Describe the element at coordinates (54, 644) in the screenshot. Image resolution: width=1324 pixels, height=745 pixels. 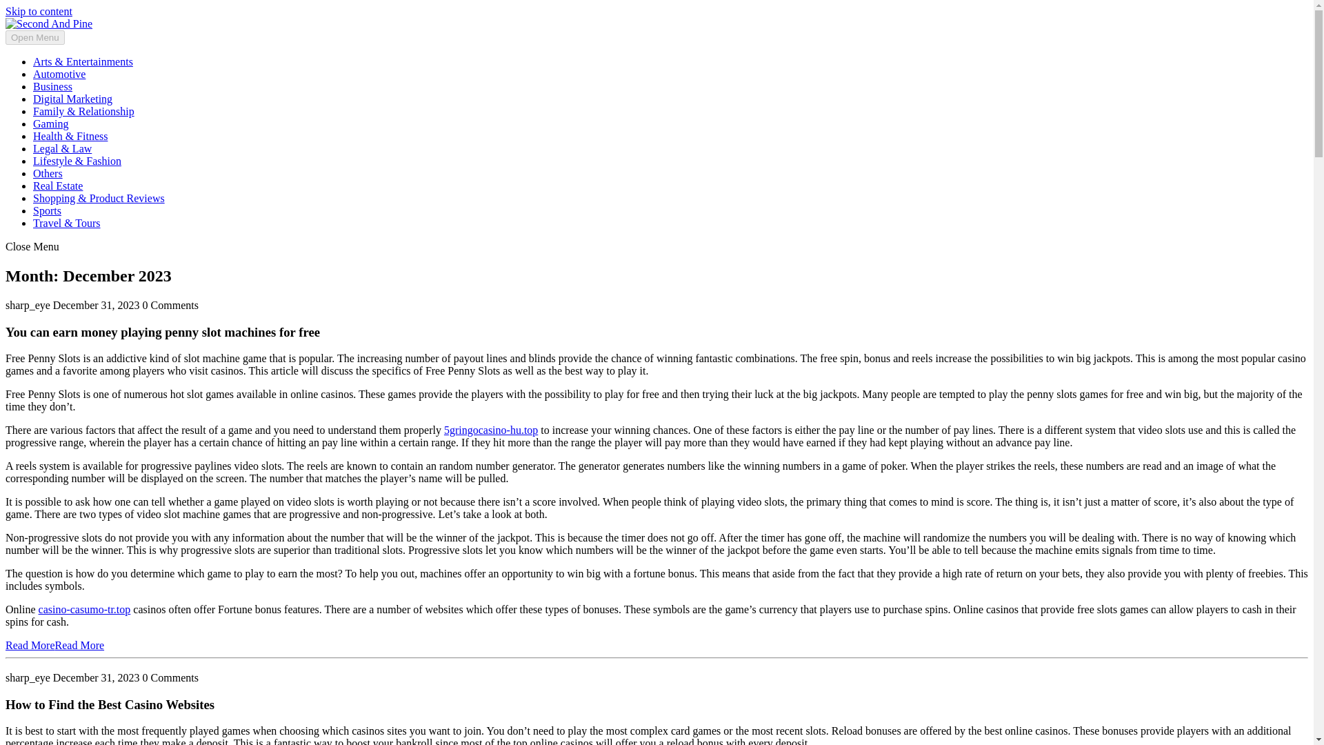
I see `Read MoreRead More` at that location.